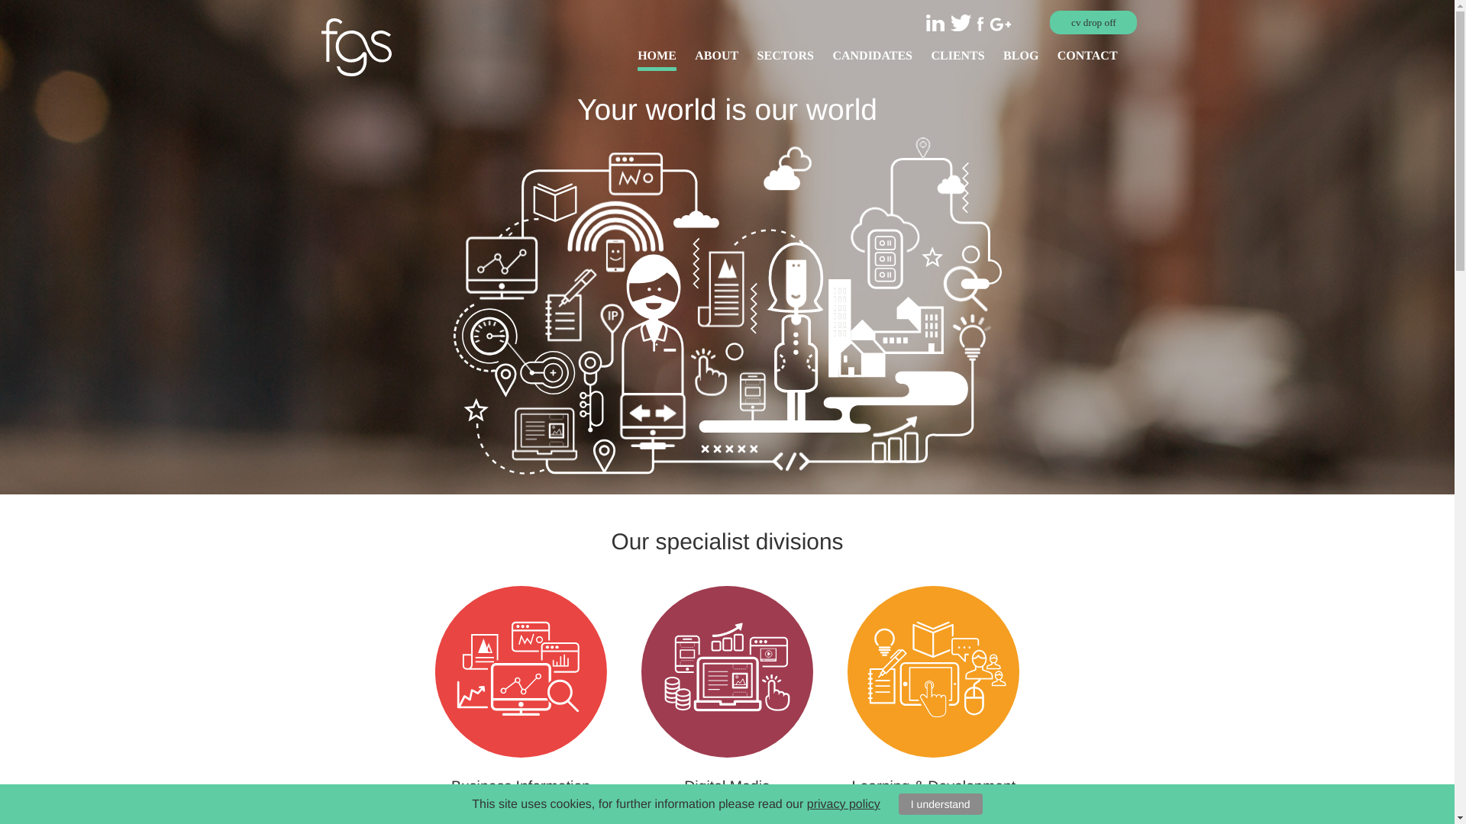  Describe the element at coordinates (957, 60) in the screenshot. I see `CLIENTS` at that location.